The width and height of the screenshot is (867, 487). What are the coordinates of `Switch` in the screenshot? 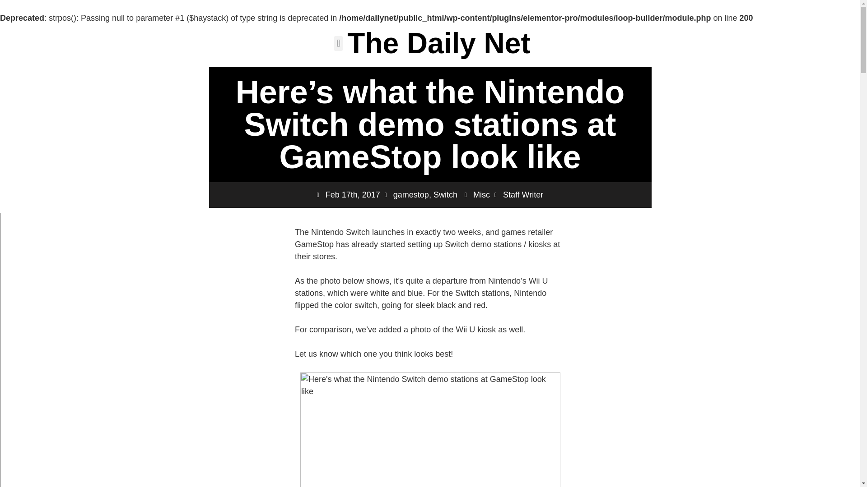 It's located at (445, 195).